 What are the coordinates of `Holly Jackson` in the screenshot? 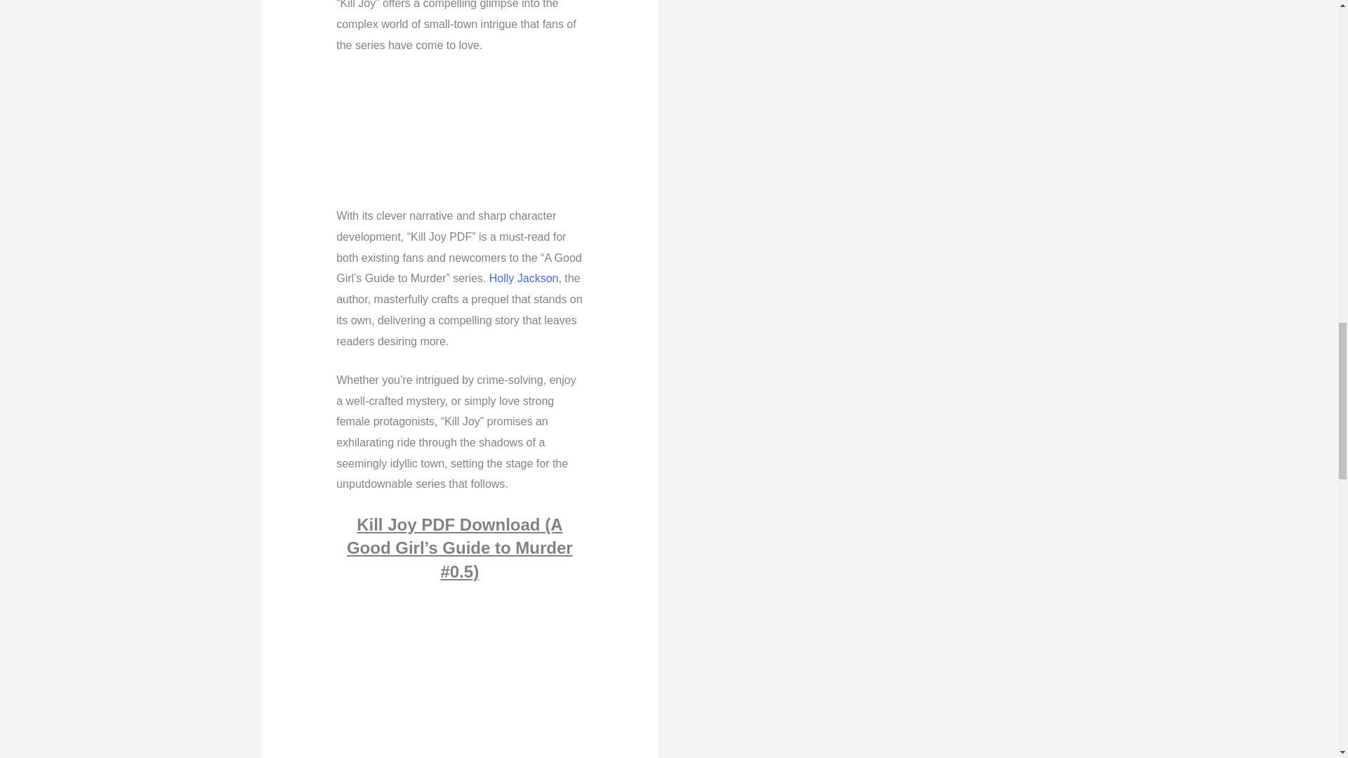 It's located at (524, 278).